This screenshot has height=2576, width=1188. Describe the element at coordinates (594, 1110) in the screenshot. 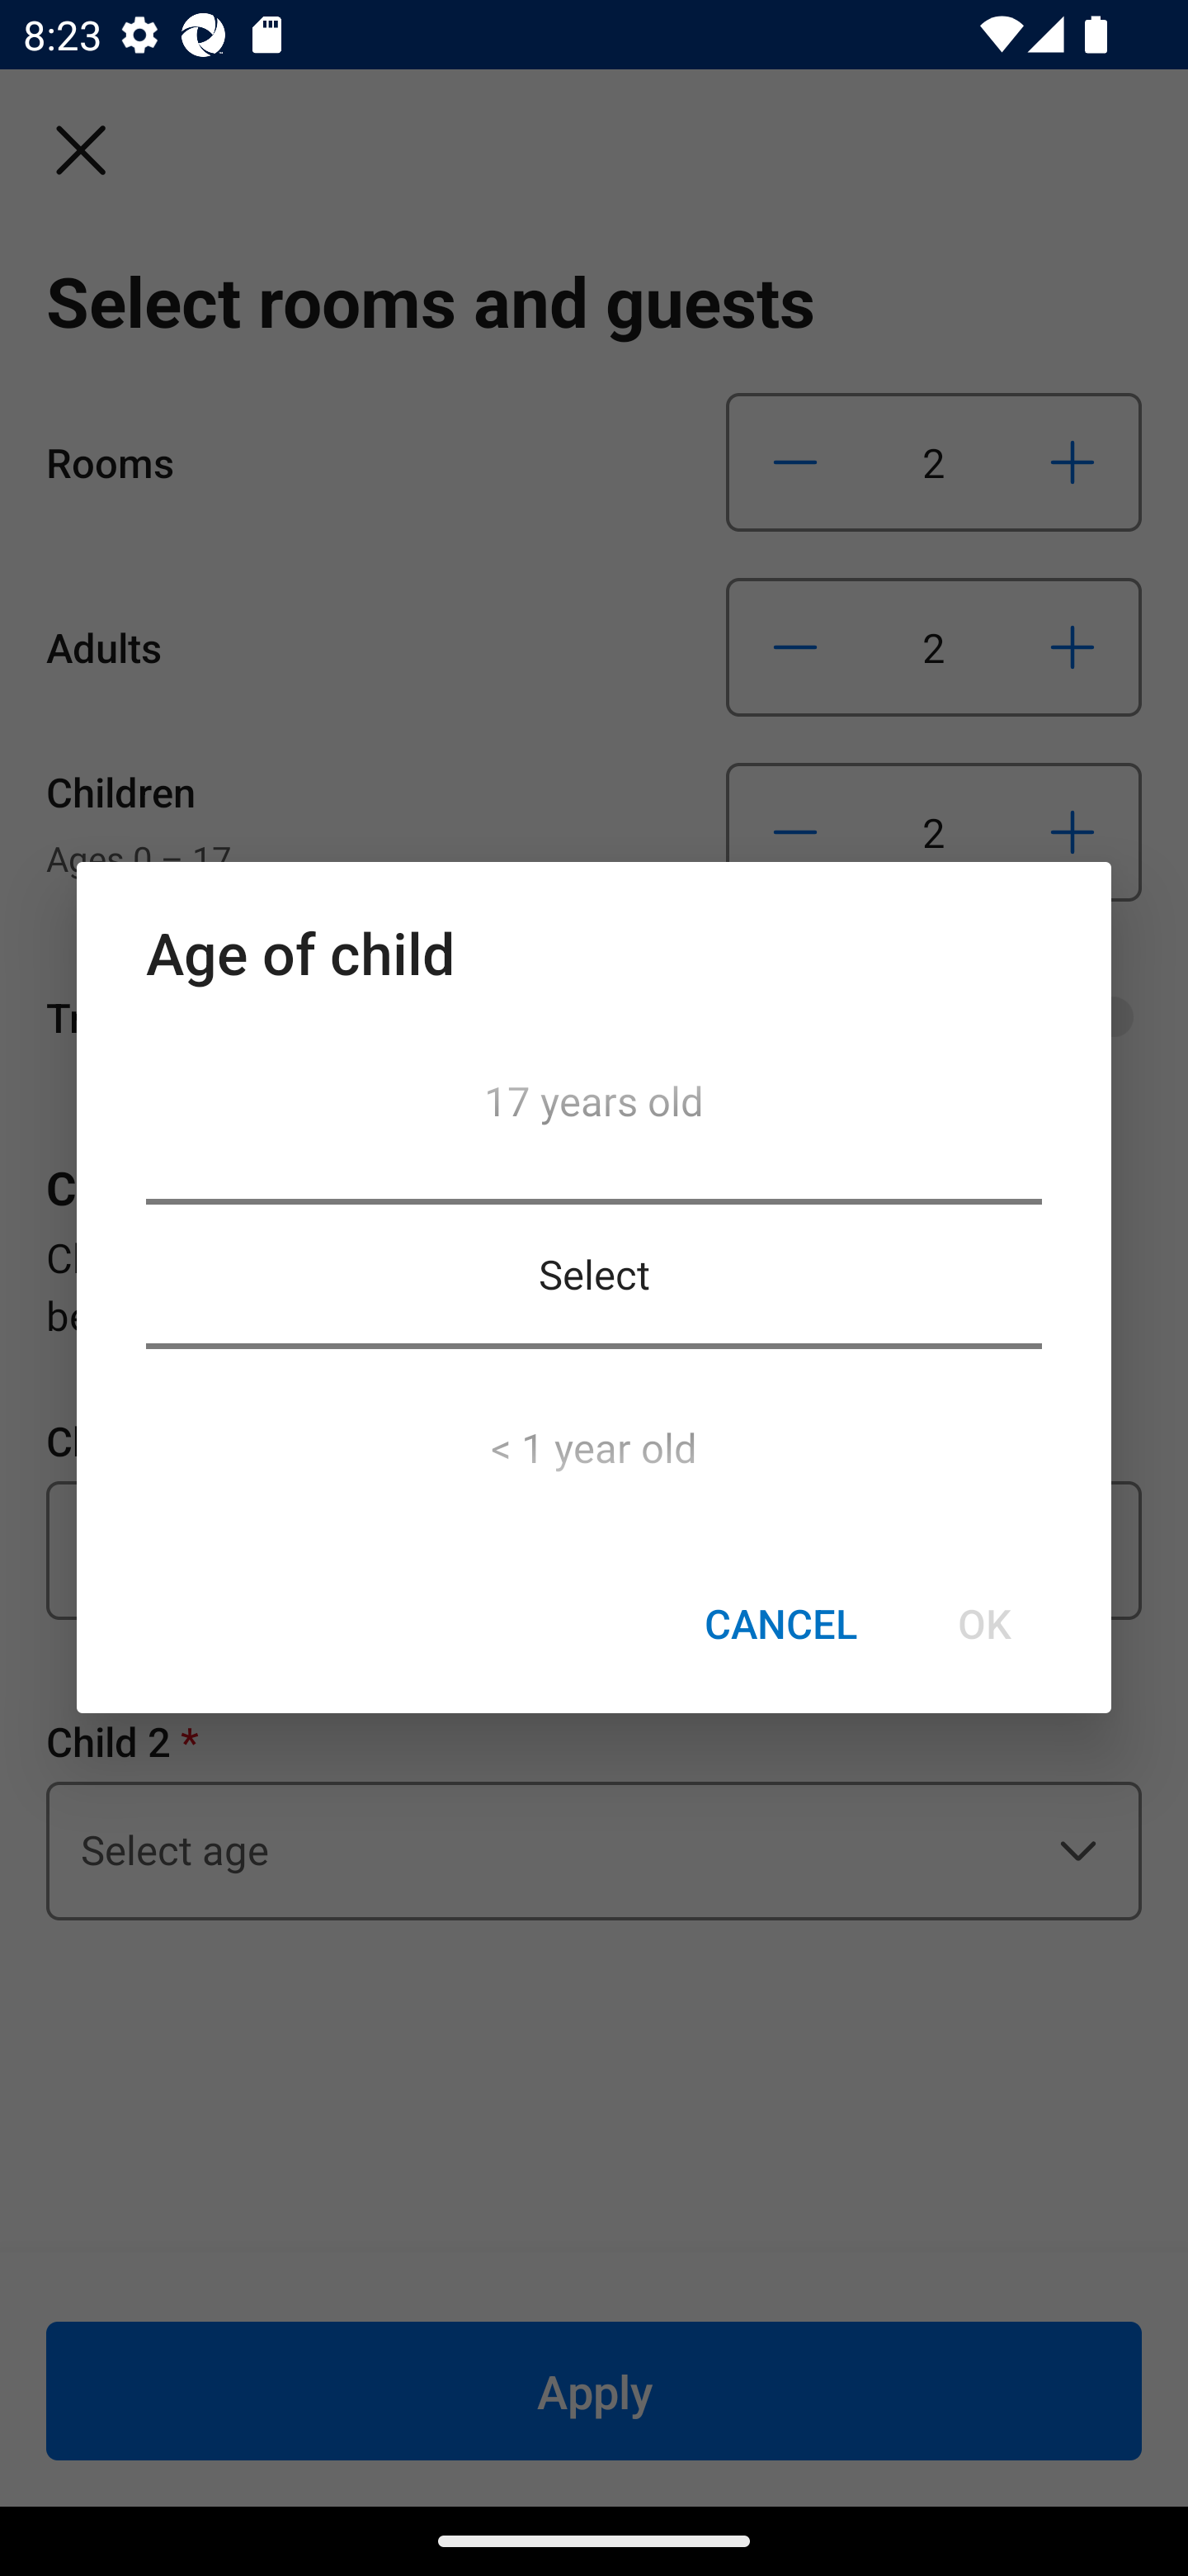

I see `17 years old` at that location.